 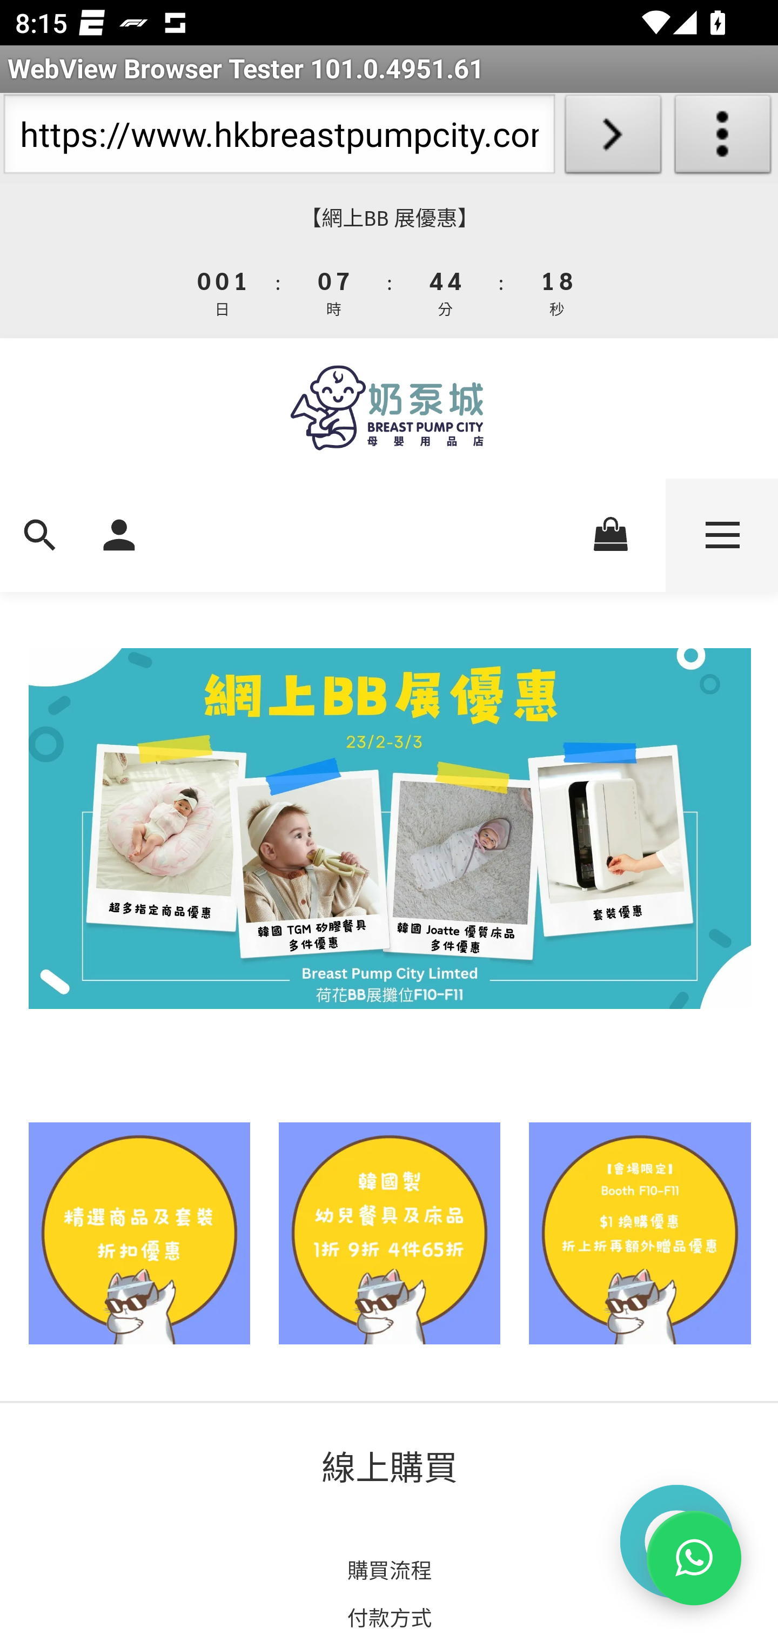 I want to click on 【網上BB 展優惠】, so click(x=389, y=218).